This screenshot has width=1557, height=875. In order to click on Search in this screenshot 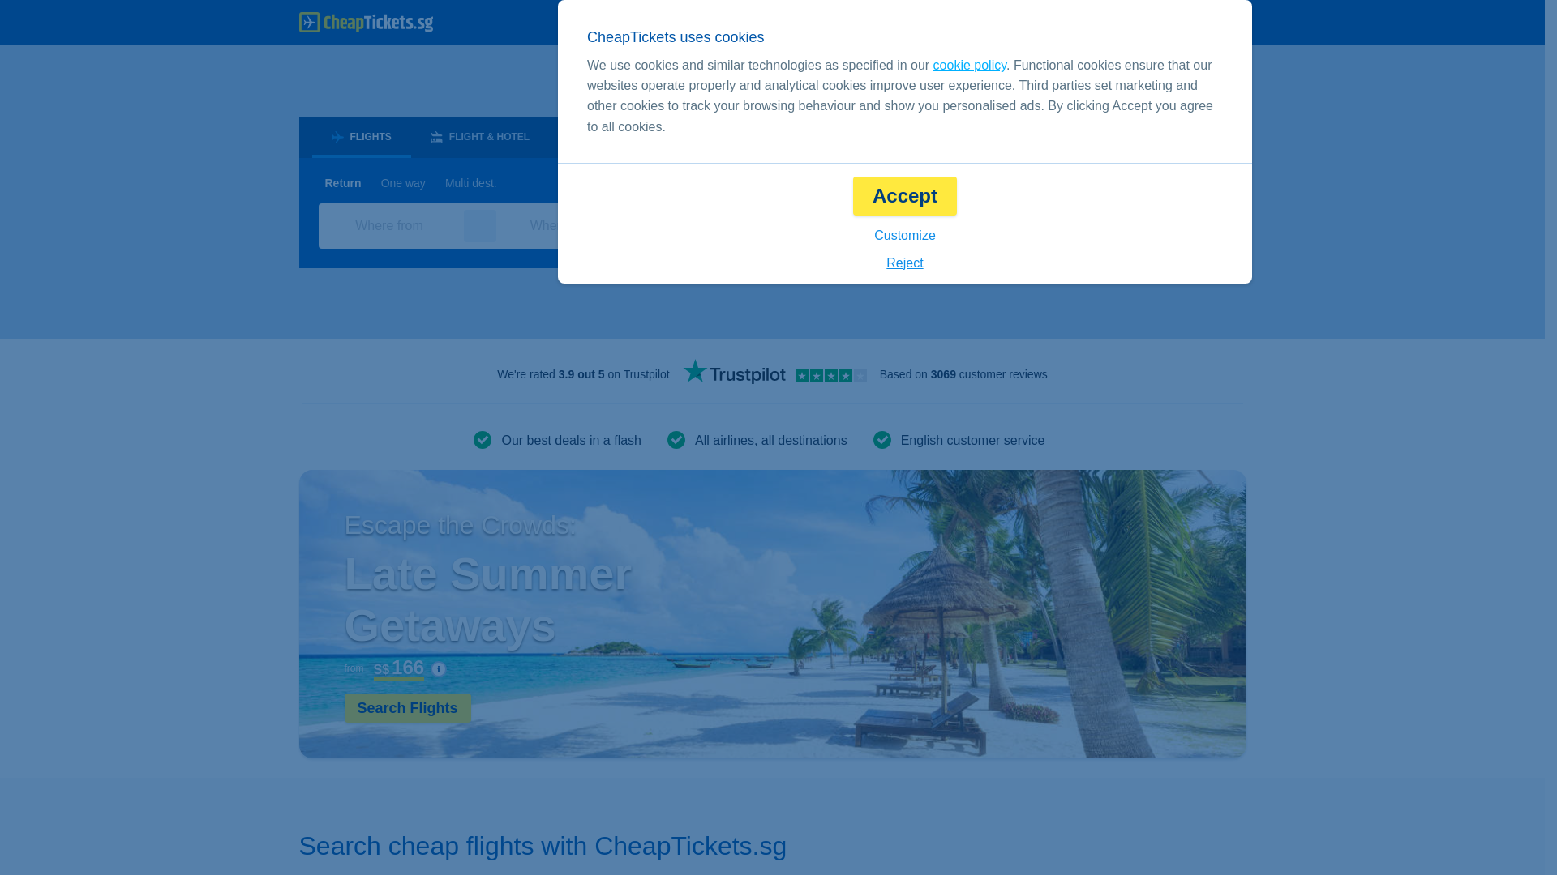, I will do `click(1163, 225)`.